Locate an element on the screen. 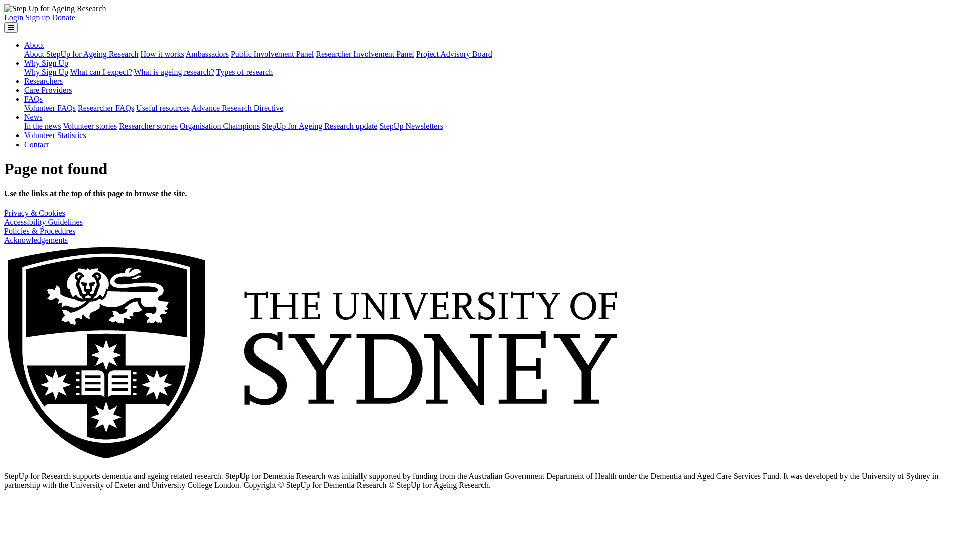  FAQs is located at coordinates (33, 99).